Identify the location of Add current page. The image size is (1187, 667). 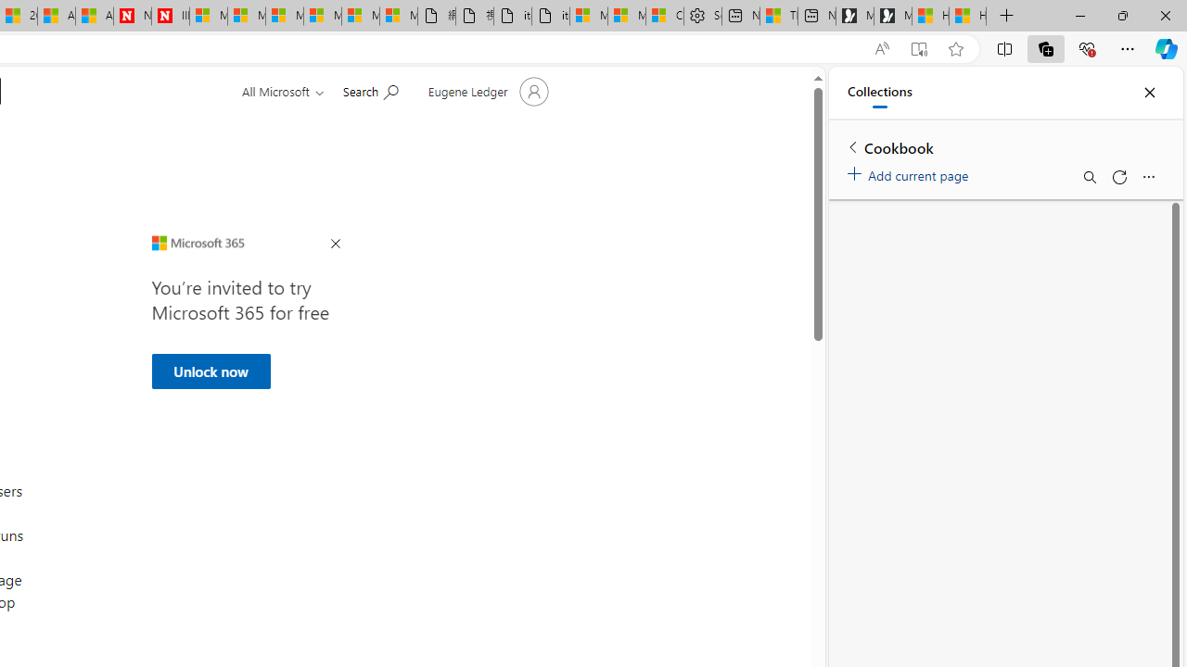
(911, 172).